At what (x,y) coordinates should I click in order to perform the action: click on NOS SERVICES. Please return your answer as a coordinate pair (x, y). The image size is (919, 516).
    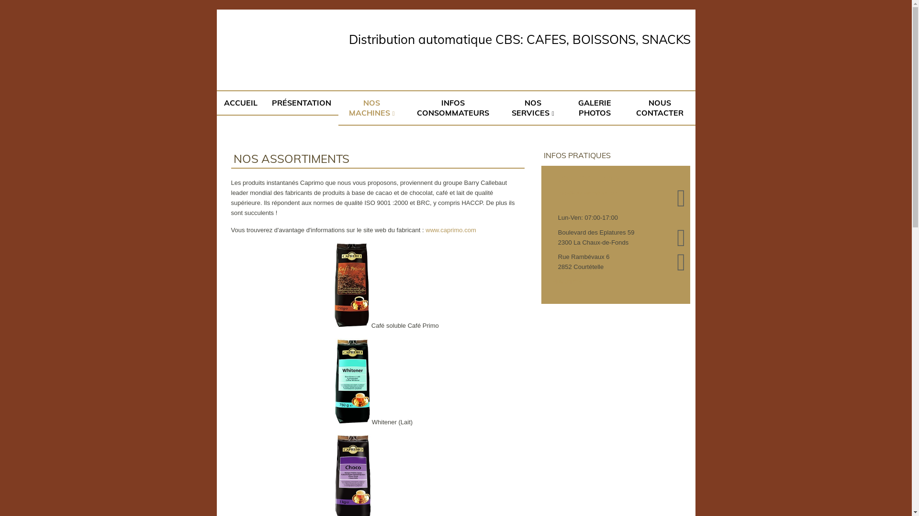
    Looking at the image, I should click on (533, 108).